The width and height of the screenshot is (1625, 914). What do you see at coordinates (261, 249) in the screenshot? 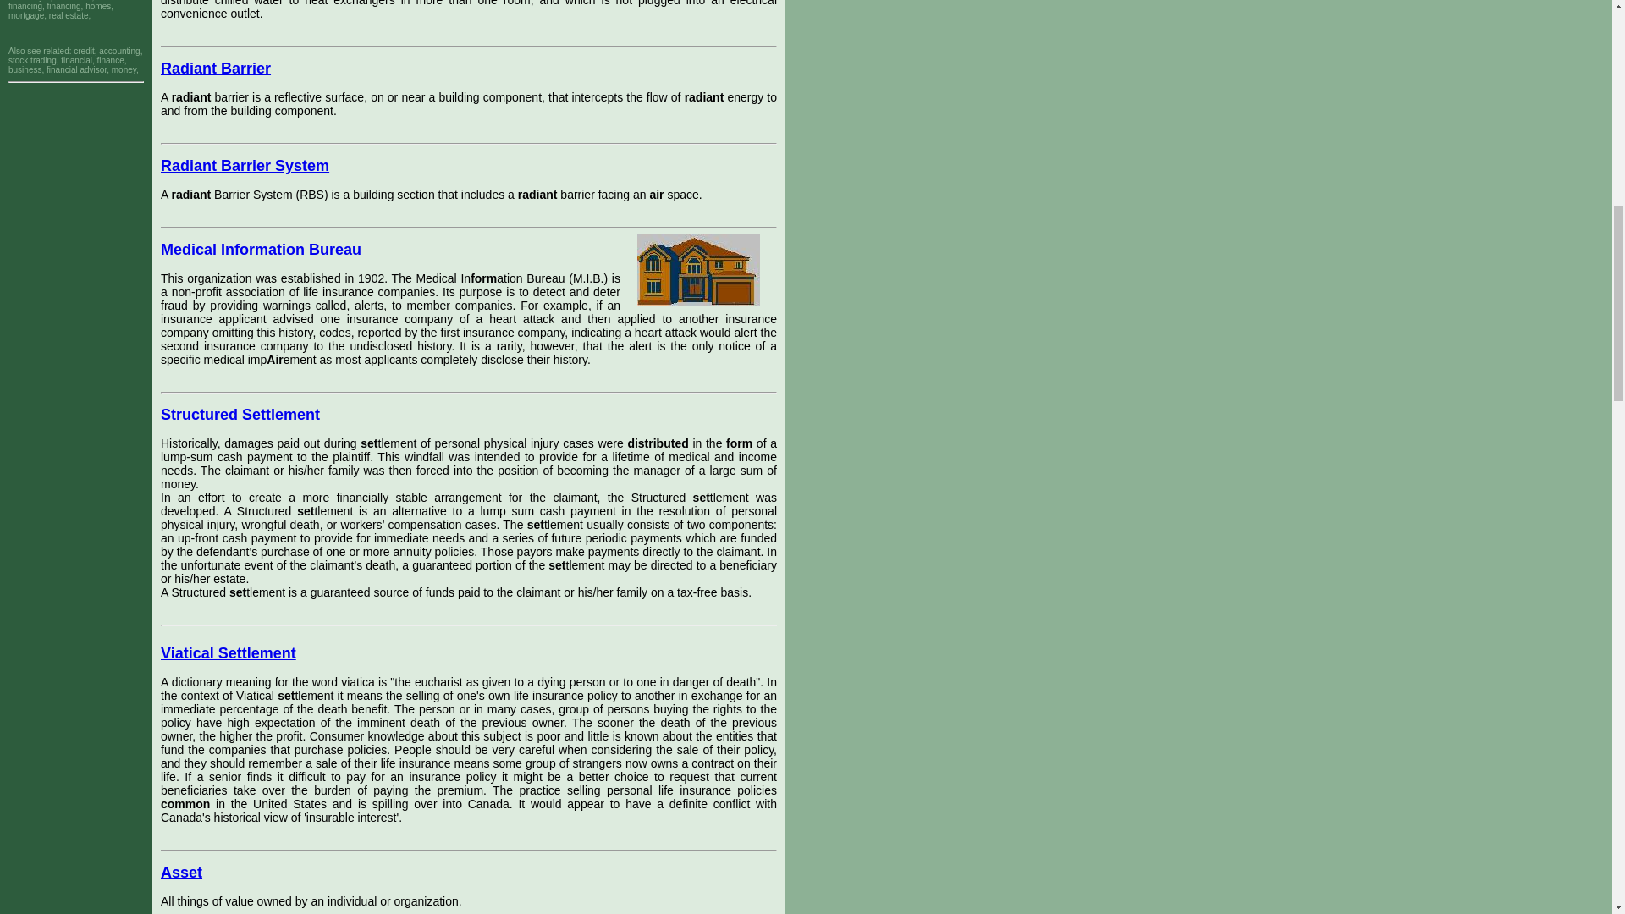
I see `Medical Information Bureau` at bounding box center [261, 249].